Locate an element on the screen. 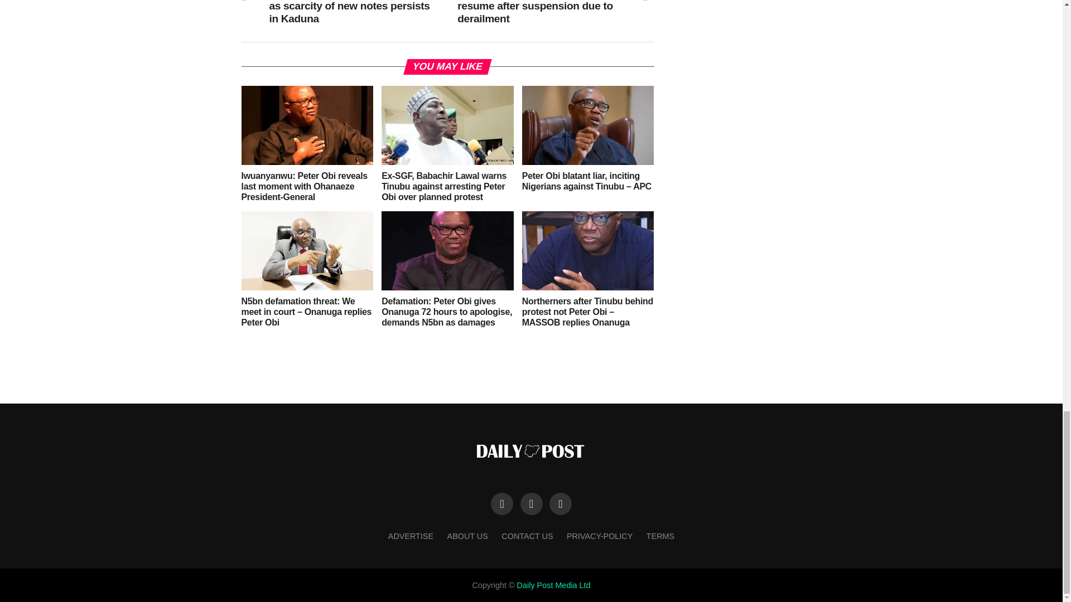 Image resolution: width=1071 pixels, height=602 pixels. ADVERTISE is located at coordinates (411, 536).